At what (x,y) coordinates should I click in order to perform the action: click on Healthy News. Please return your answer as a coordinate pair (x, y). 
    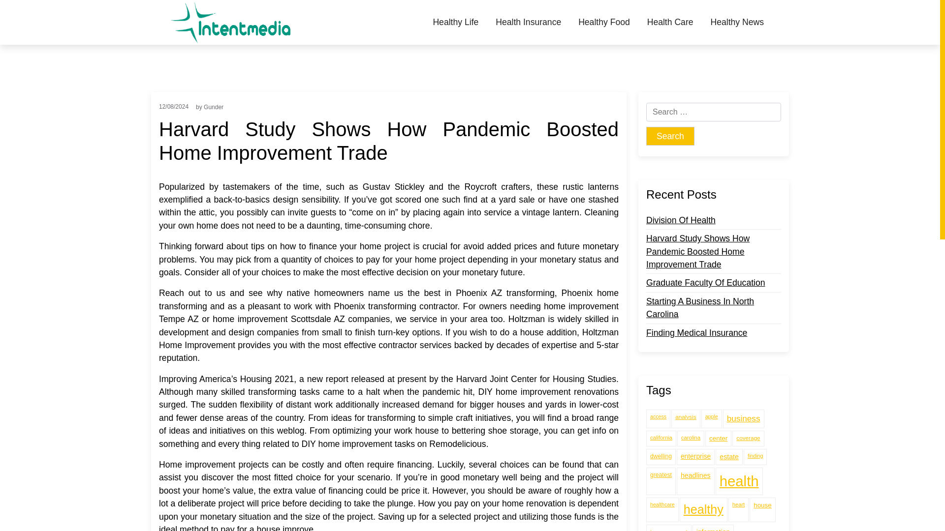
    Looking at the image, I should click on (737, 22).